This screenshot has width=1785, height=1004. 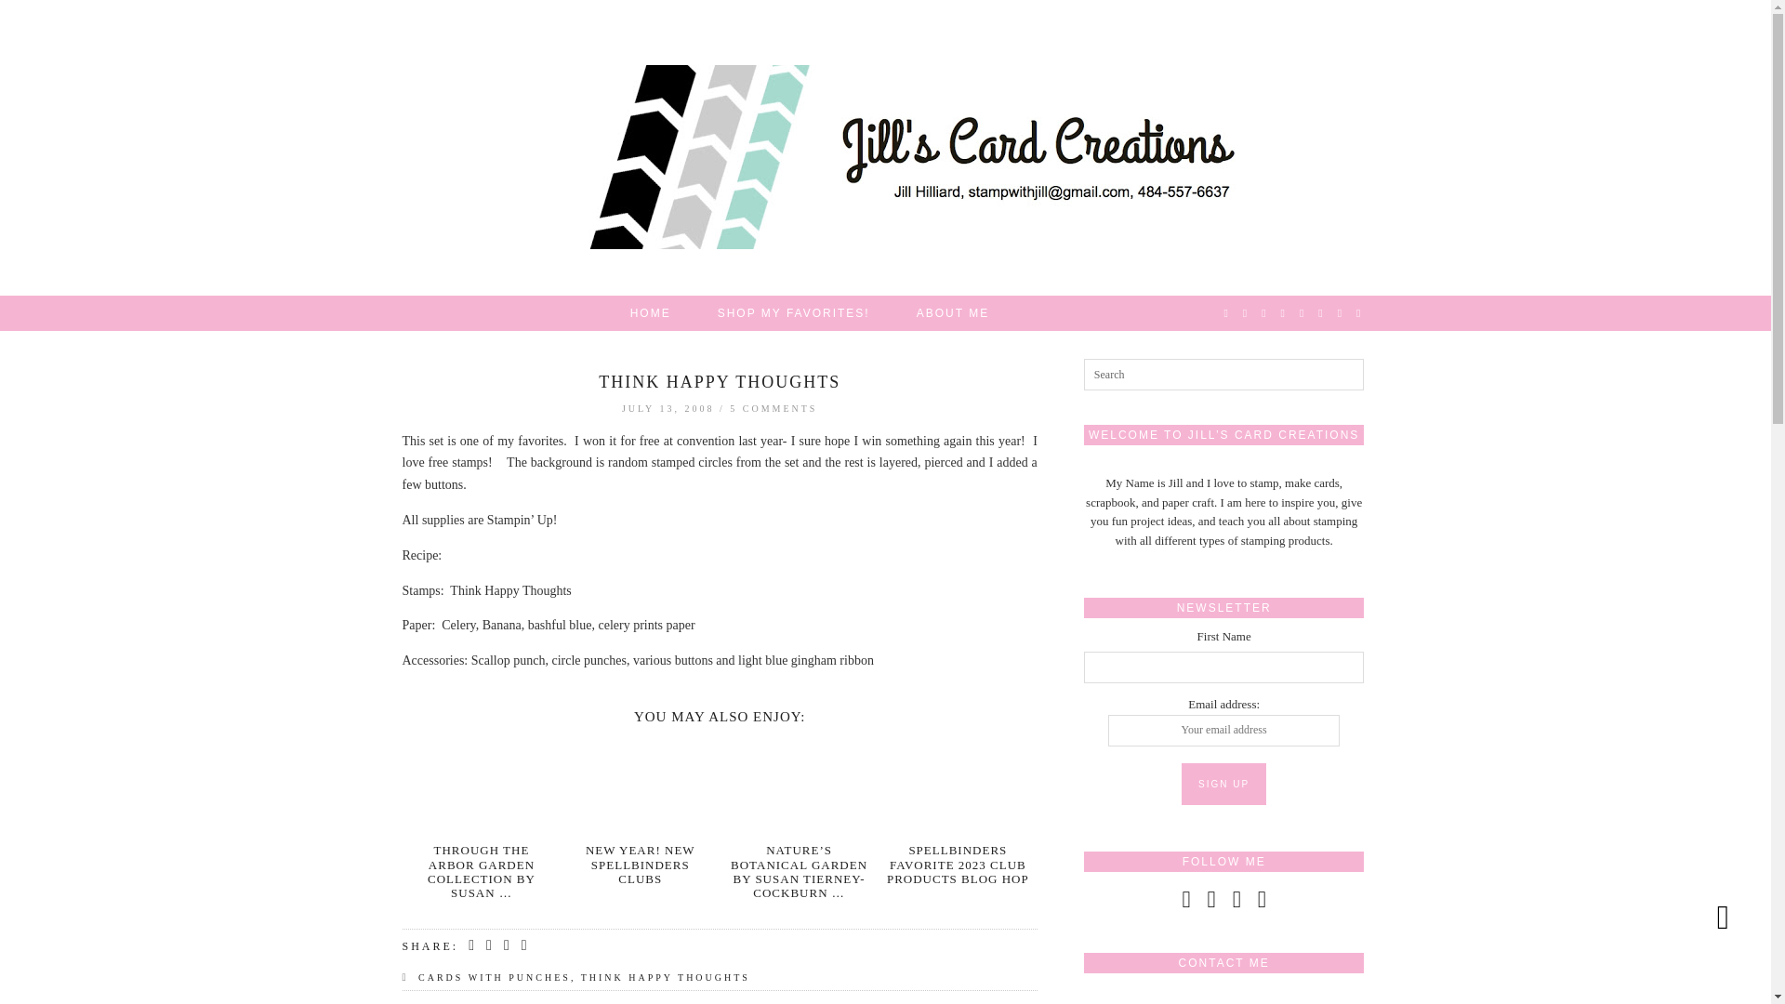 What do you see at coordinates (773, 408) in the screenshot?
I see `5 COMMENTS` at bounding box center [773, 408].